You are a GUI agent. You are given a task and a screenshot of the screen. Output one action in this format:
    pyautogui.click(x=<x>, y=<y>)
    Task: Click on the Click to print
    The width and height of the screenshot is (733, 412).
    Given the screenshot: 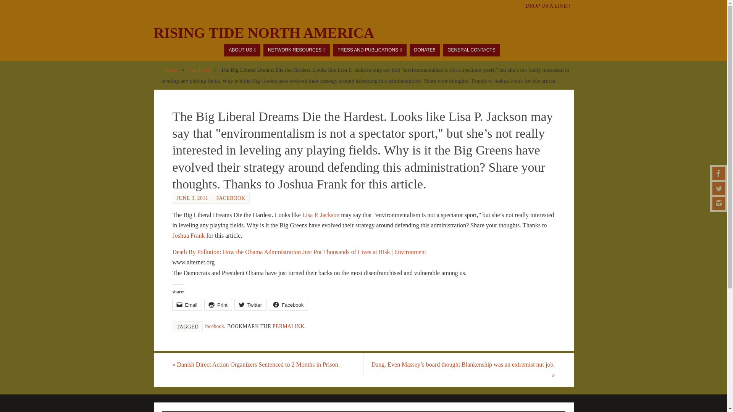 What is the action you would take?
    pyautogui.click(x=218, y=305)
    